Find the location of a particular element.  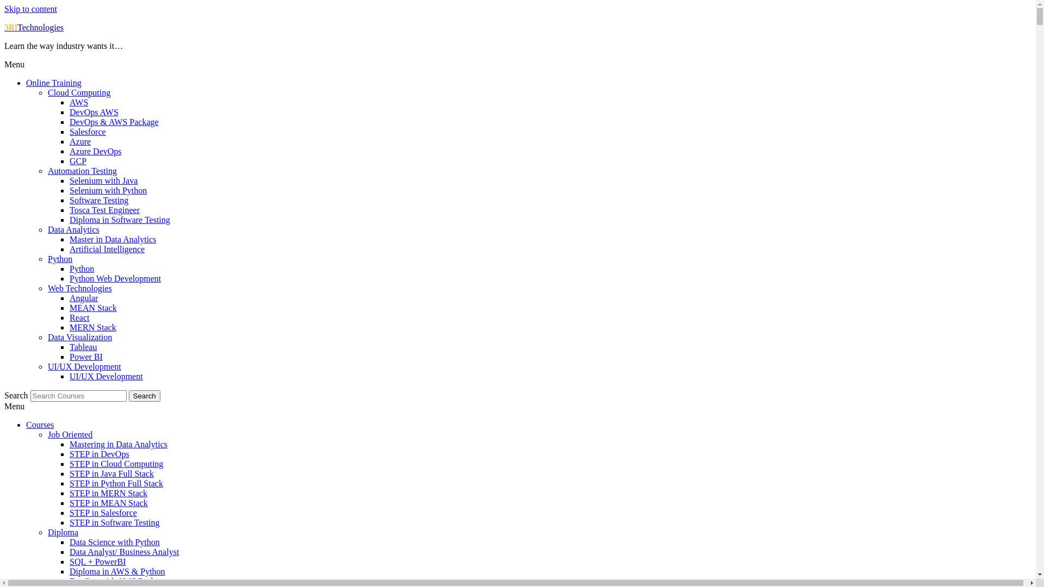

STEP in Cloud Computing is located at coordinates (116, 464).